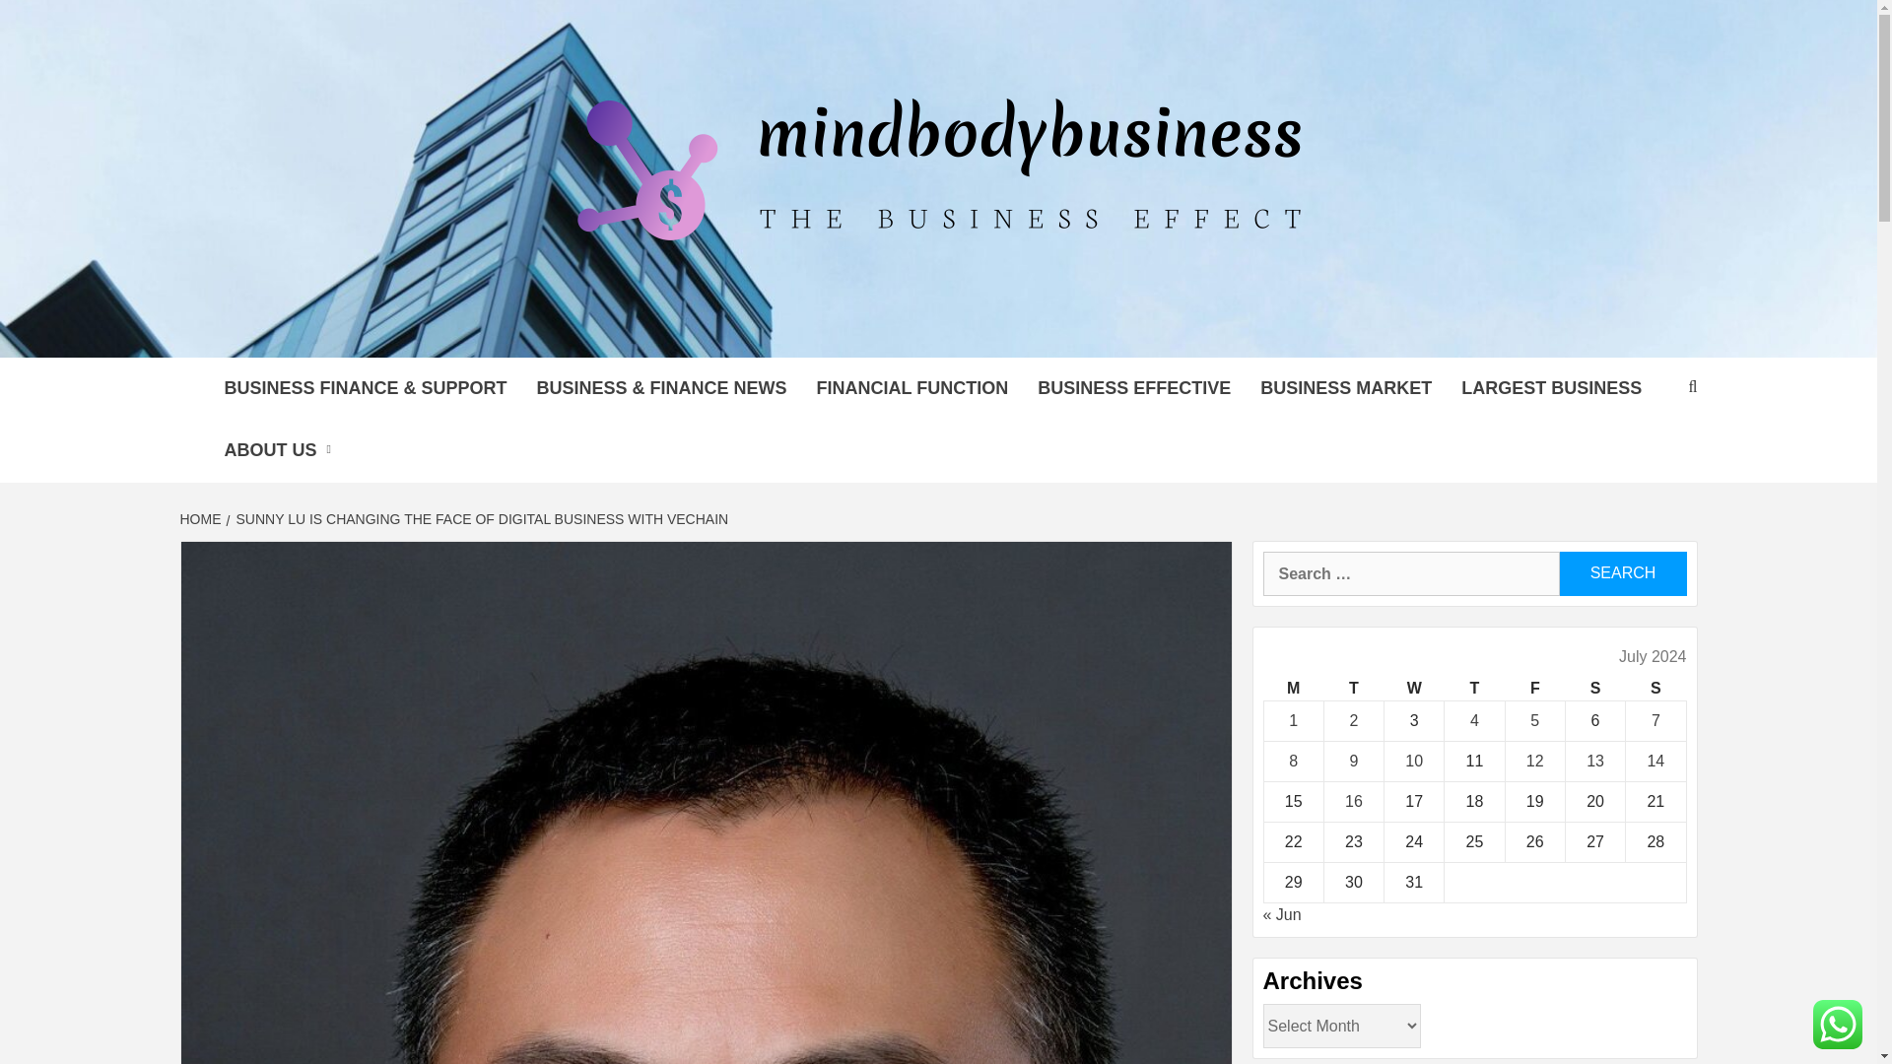  What do you see at coordinates (1346, 388) in the screenshot?
I see `BUSINESS MARKET` at bounding box center [1346, 388].